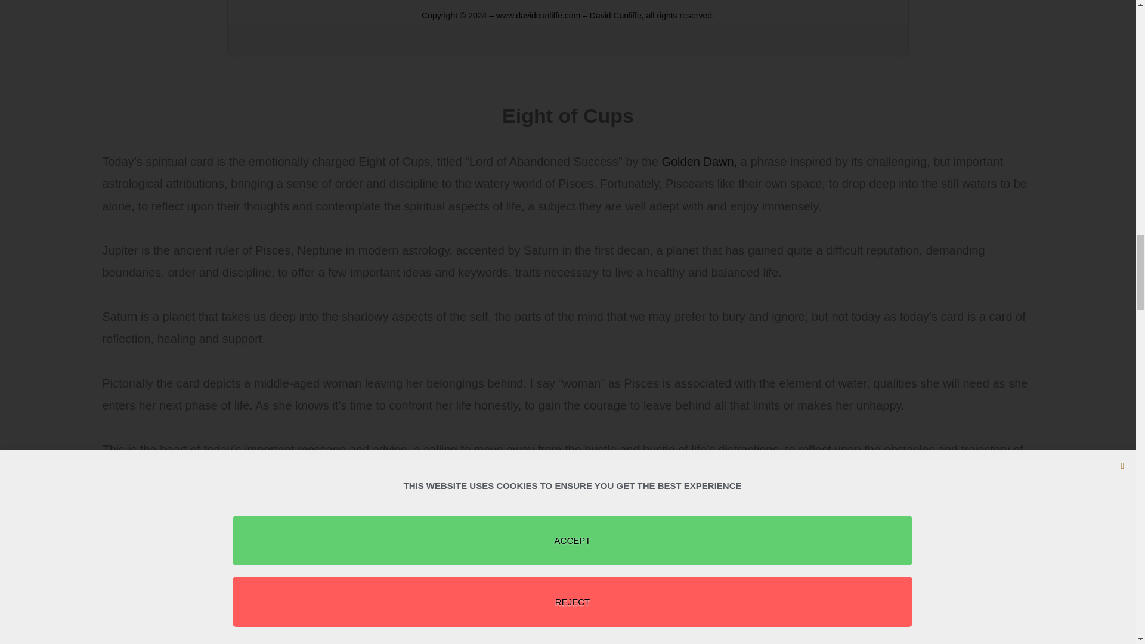 This screenshot has width=1145, height=644. Describe the element at coordinates (698, 161) in the screenshot. I see `Golden Dawn` at that location.